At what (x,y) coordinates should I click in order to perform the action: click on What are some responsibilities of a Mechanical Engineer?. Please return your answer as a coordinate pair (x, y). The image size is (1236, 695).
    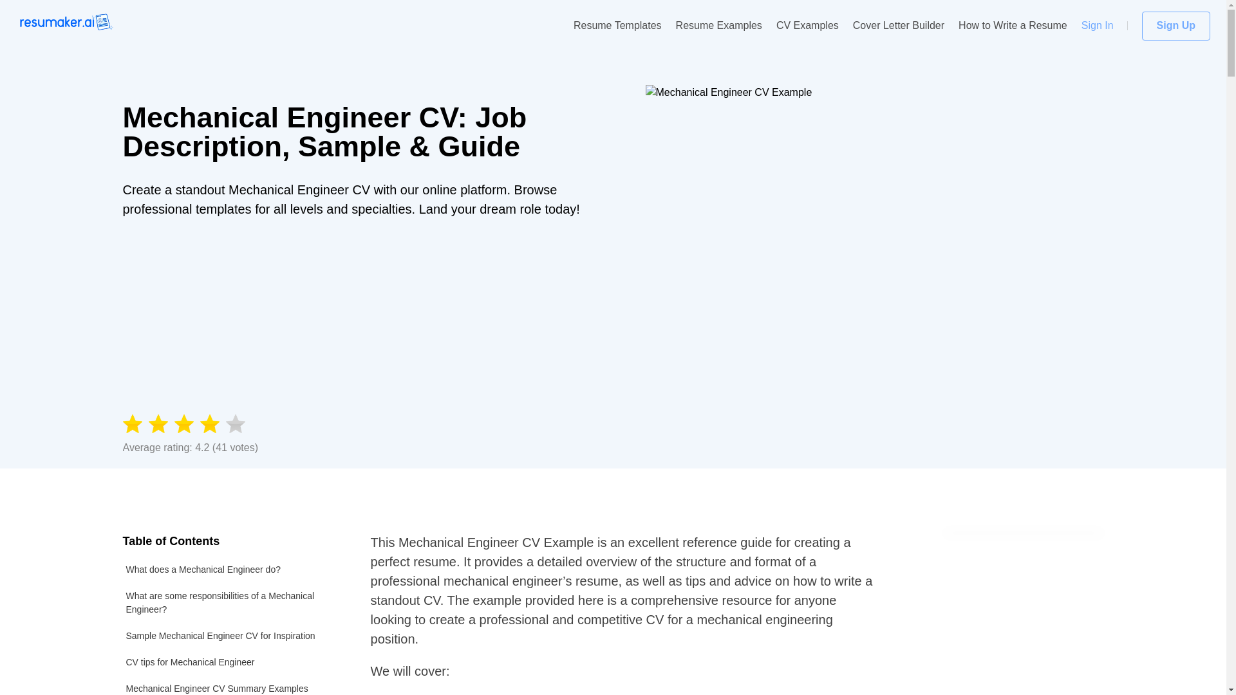
    Looking at the image, I should click on (230, 602).